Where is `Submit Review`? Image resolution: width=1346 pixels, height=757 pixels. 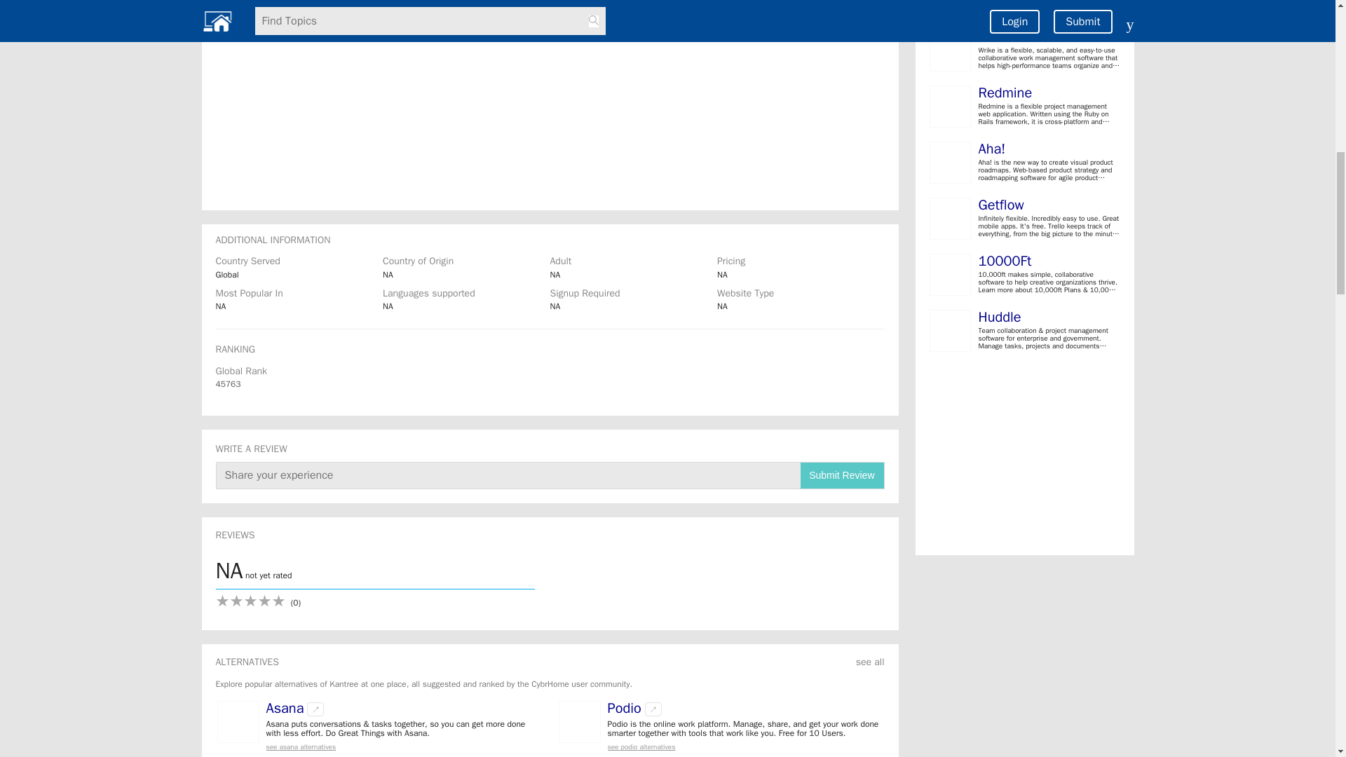
Submit Review is located at coordinates (841, 475).